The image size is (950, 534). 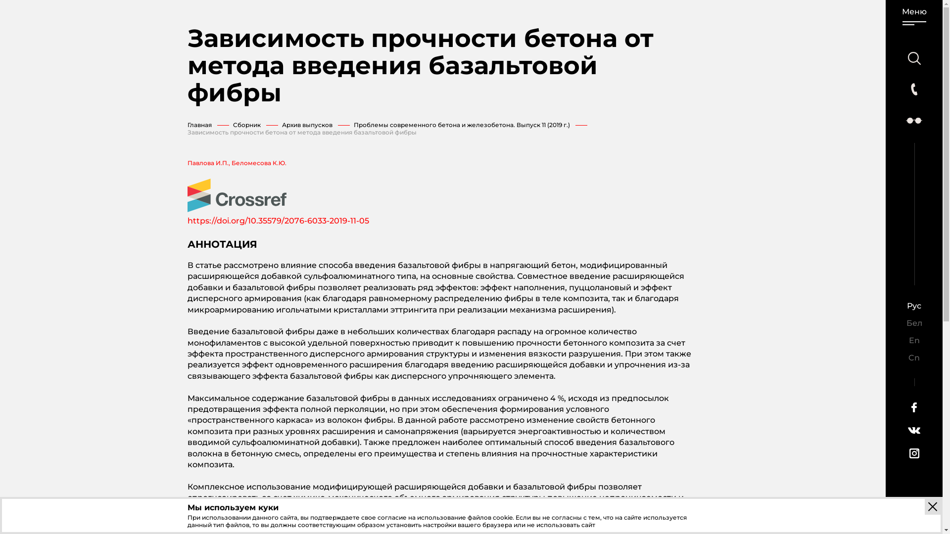 I want to click on Cn, so click(x=914, y=358).